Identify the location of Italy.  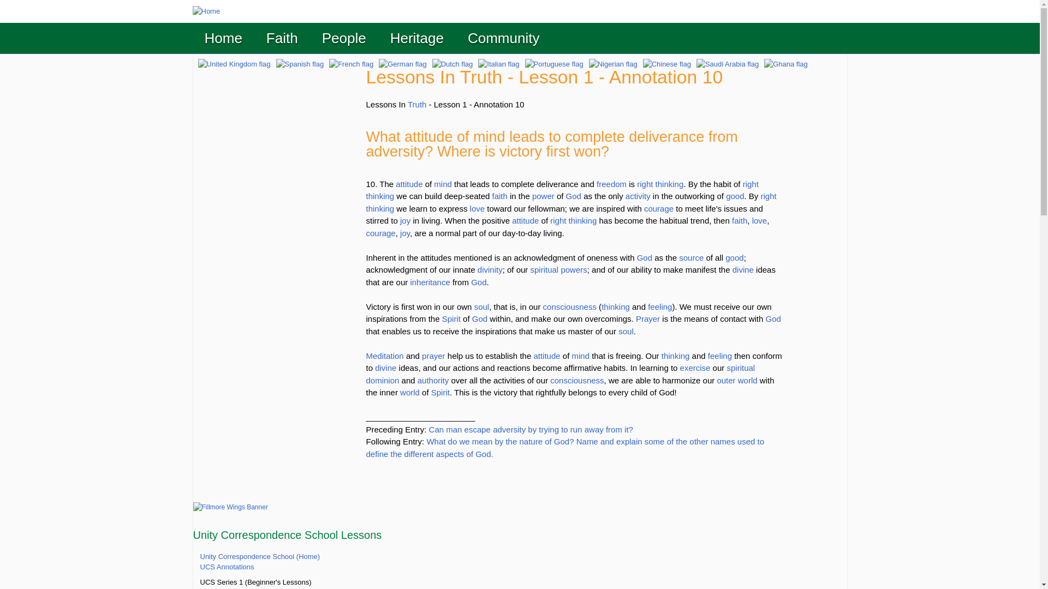
(498, 63).